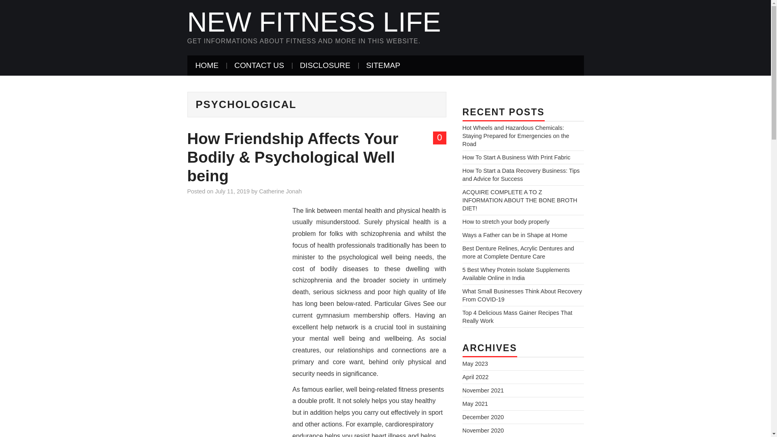  I want to click on DISCLOSURE, so click(325, 66).